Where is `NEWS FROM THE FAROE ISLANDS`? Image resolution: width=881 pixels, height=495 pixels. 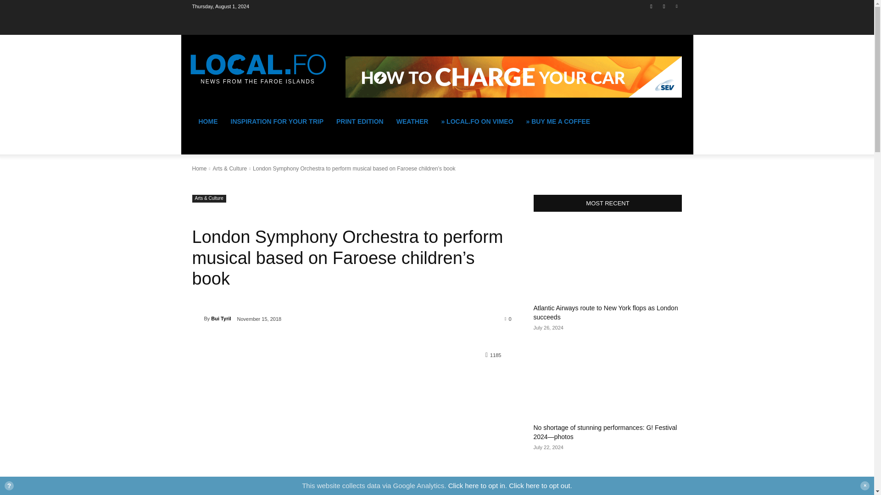 NEWS FROM THE FAROE ISLANDS is located at coordinates (257, 66).